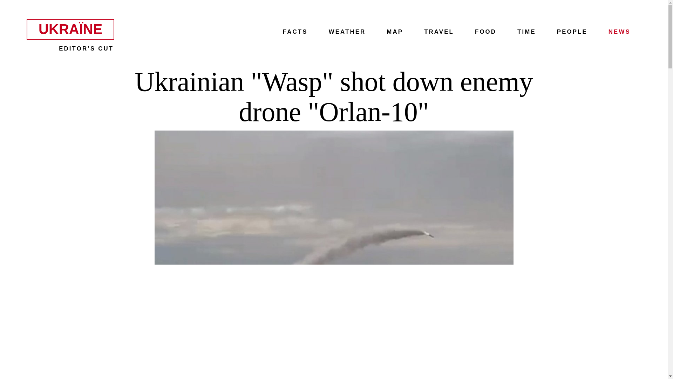 The height and width of the screenshot is (379, 673). I want to click on TRAVEL, so click(439, 32).